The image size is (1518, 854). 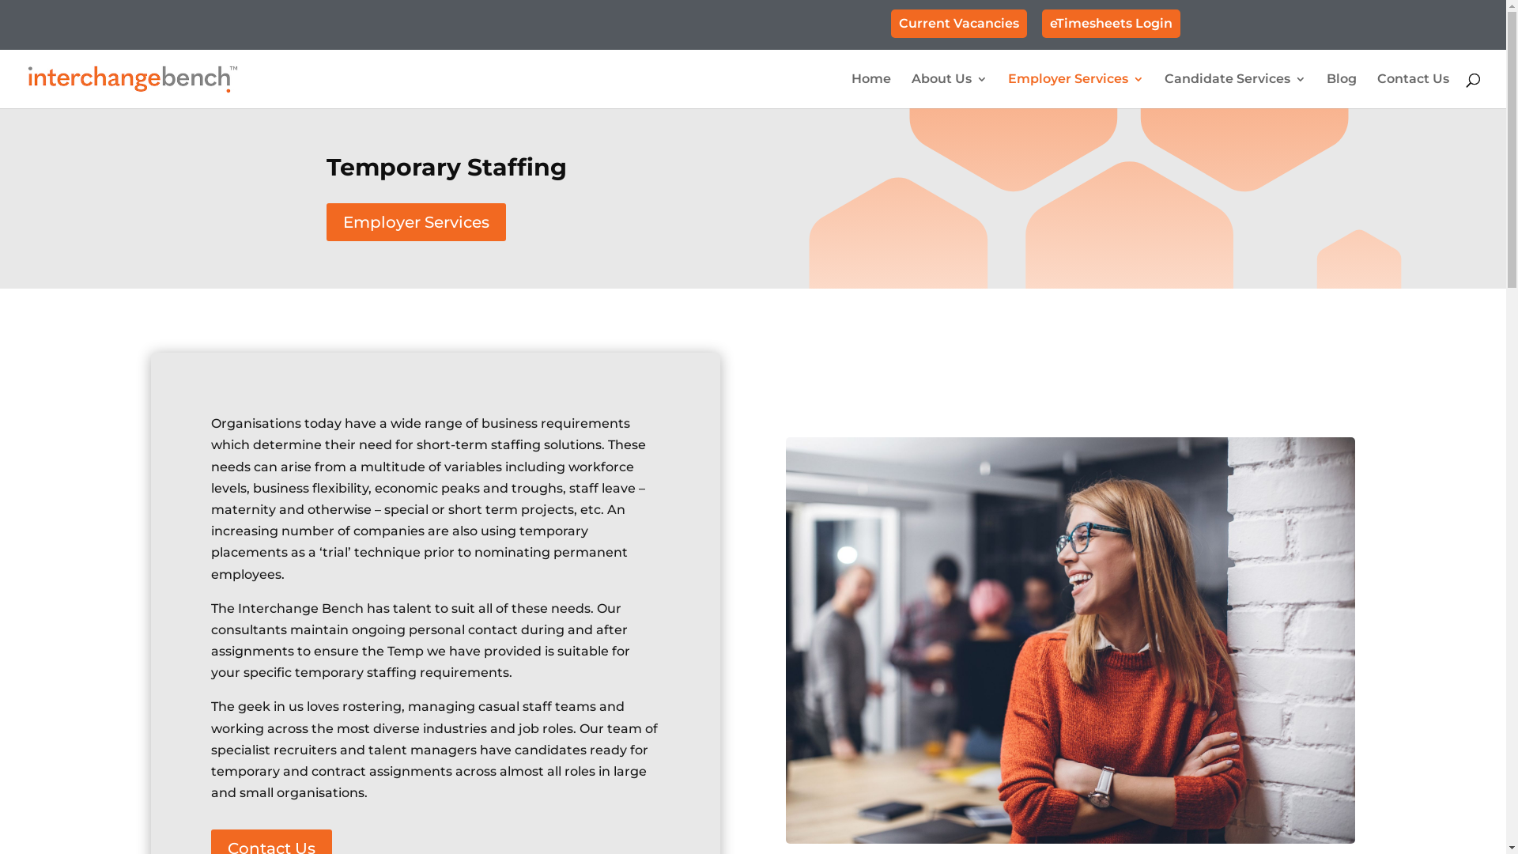 What do you see at coordinates (1076, 91) in the screenshot?
I see `Employer Services` at bounding box center [1076, 91].